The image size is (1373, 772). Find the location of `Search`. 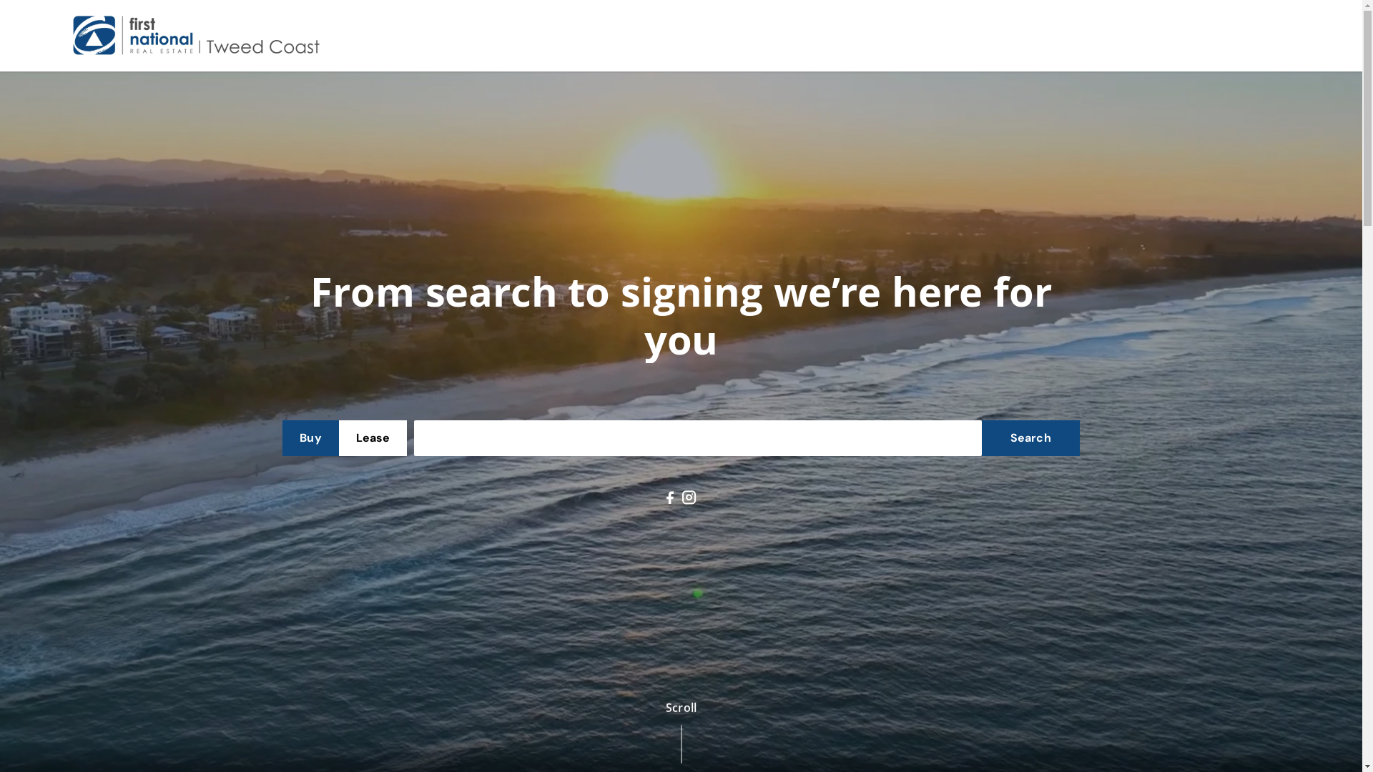

Search is located at coordinates (1030, 438).